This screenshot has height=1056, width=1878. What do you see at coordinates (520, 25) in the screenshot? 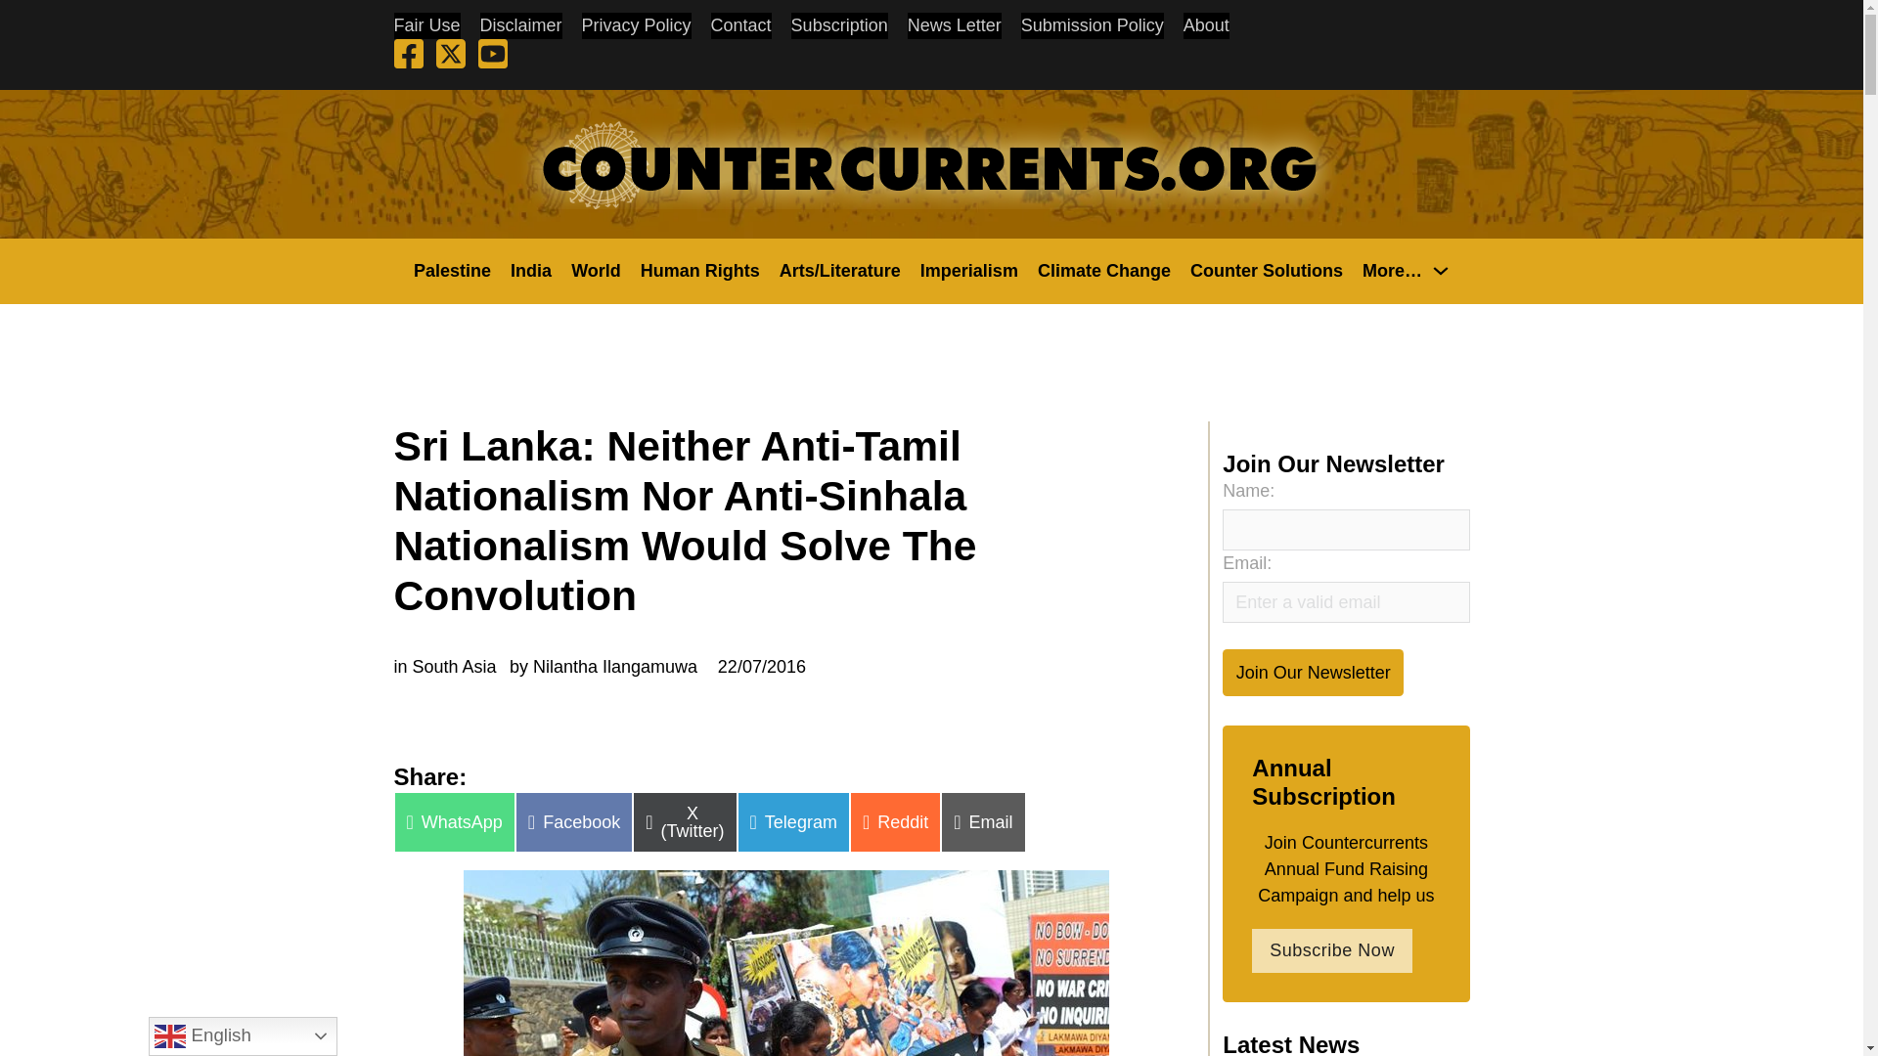
I see `Disclaimer` at bounding box center [520, 25].